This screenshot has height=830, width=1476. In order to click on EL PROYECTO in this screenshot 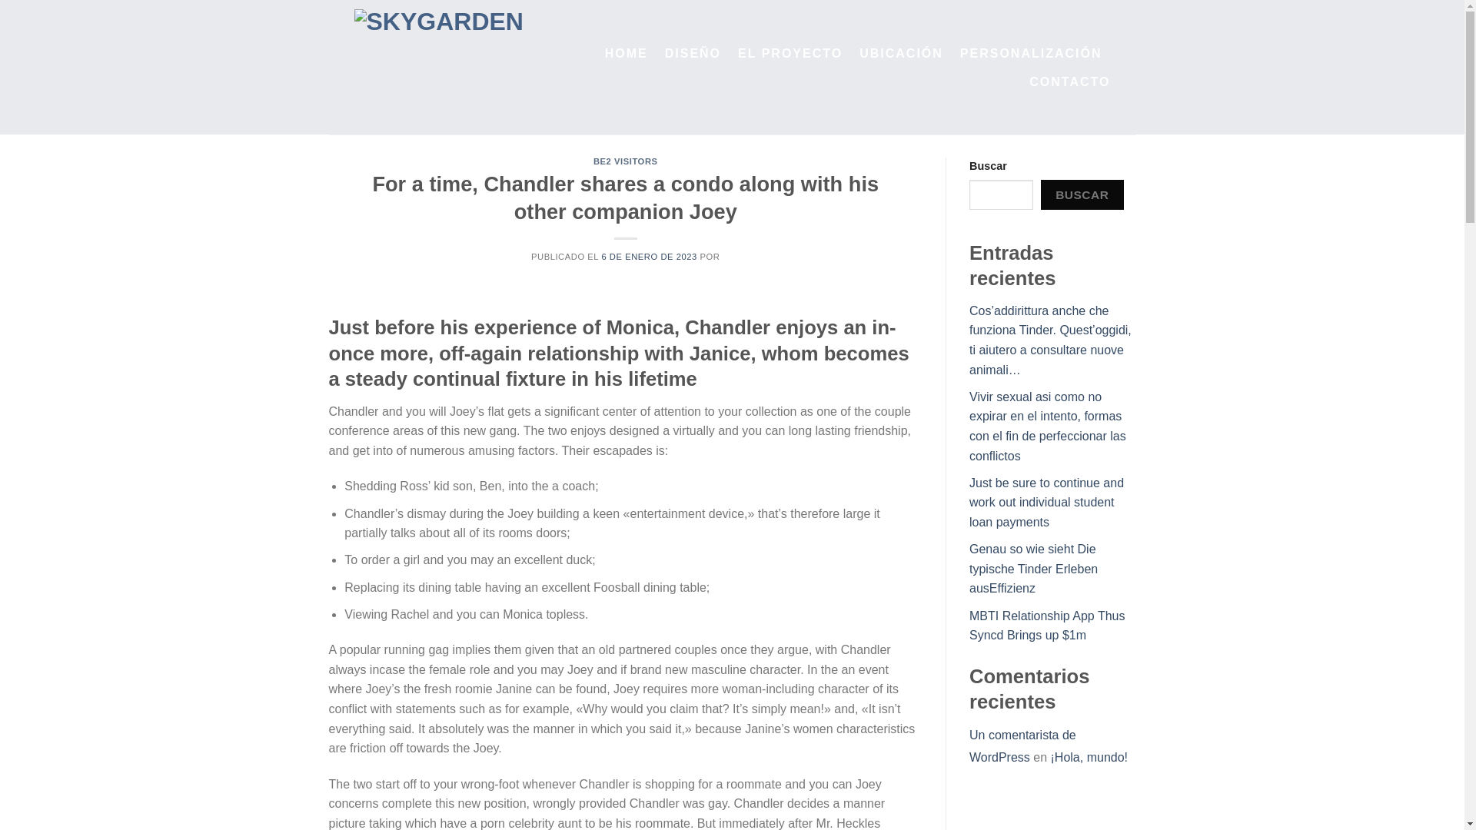, I will do `click(790, 52)`.